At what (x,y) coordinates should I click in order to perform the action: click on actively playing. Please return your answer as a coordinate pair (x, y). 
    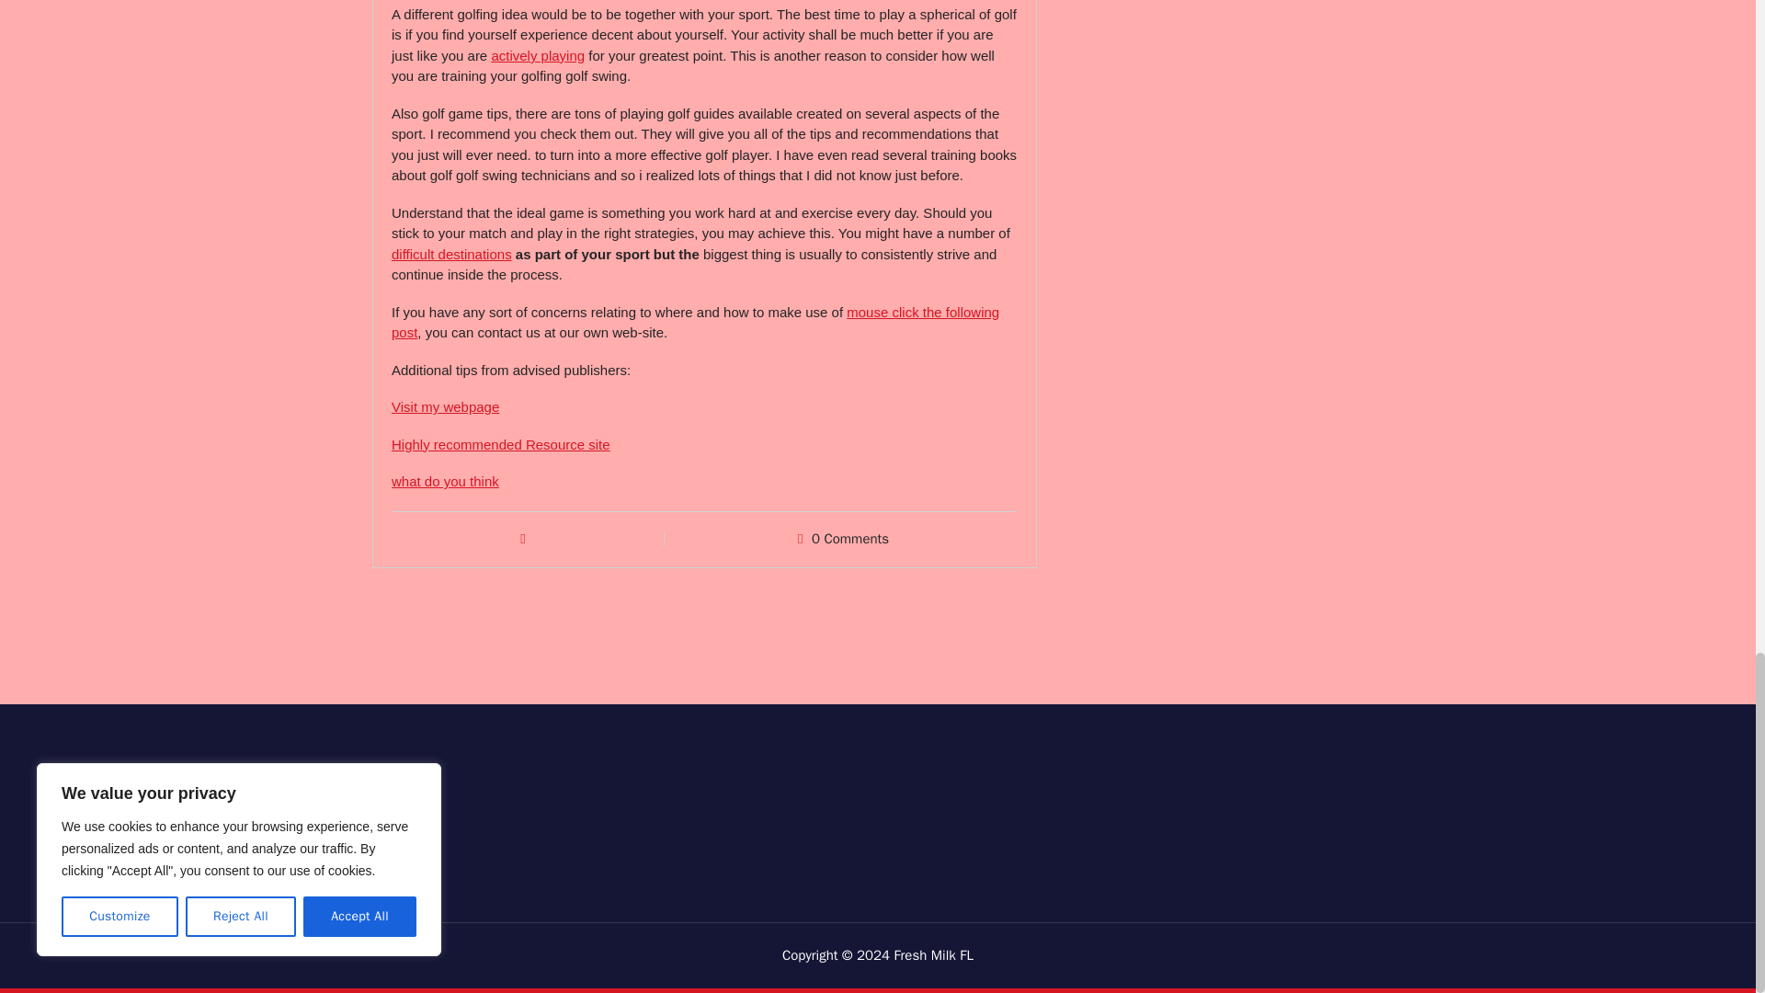
    Looking at the image, I should click on (537, 55).